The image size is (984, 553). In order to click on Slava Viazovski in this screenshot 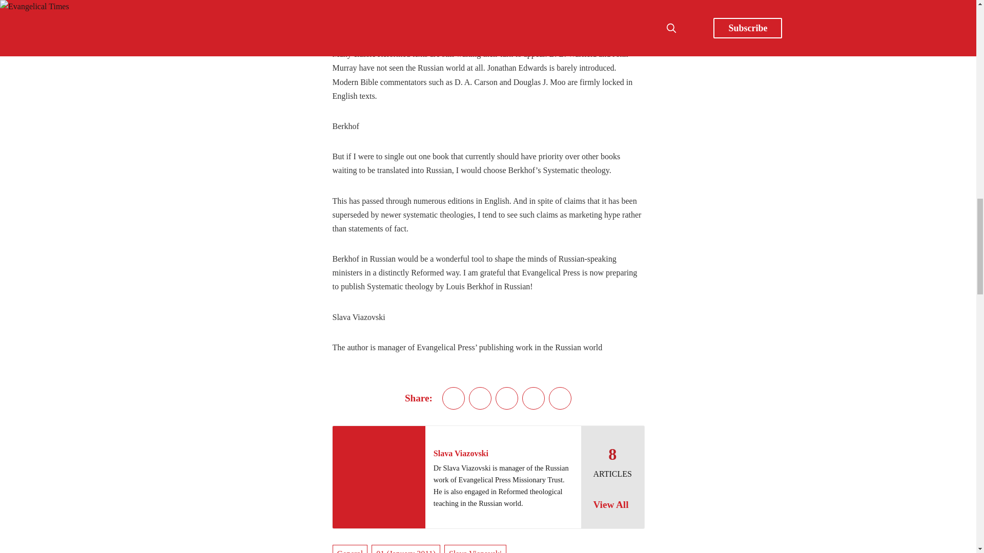, I will do `click(461, 453)`.